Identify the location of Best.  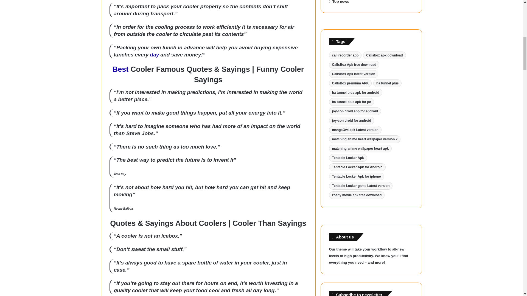
(120, 69).